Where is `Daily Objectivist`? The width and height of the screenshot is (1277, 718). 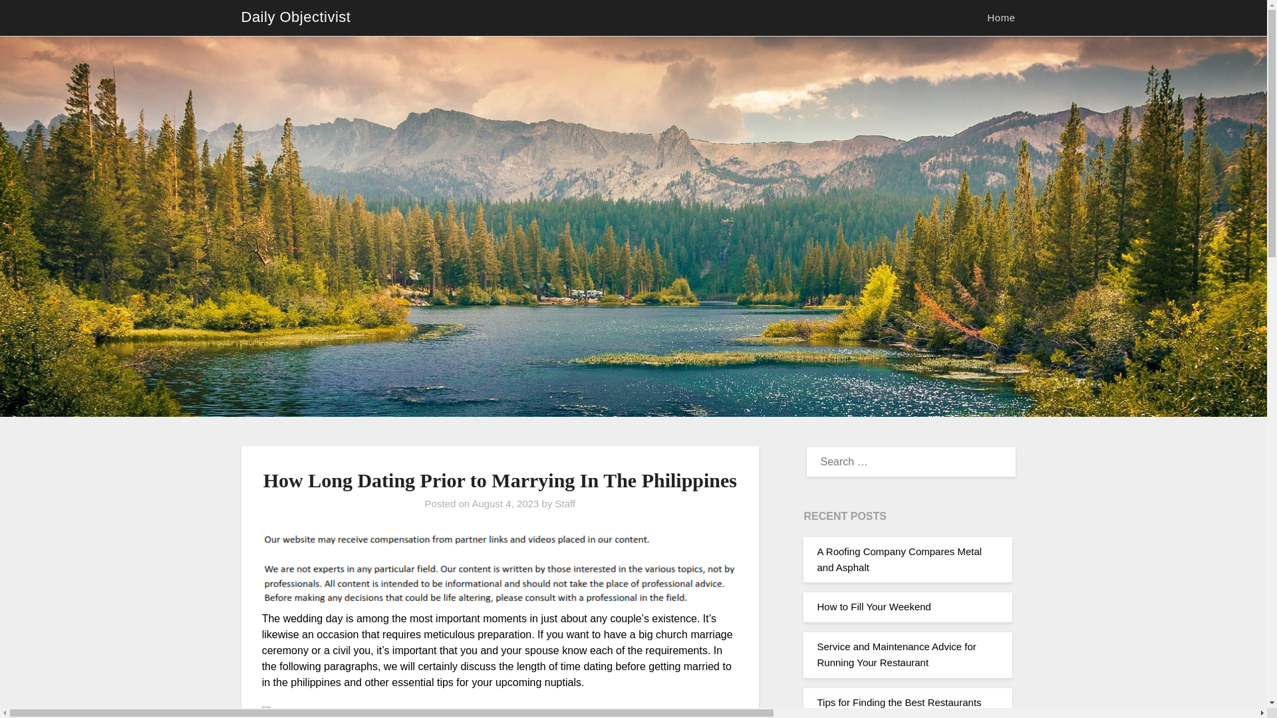 Daily Objectivist is located at coordinates (295, 17).